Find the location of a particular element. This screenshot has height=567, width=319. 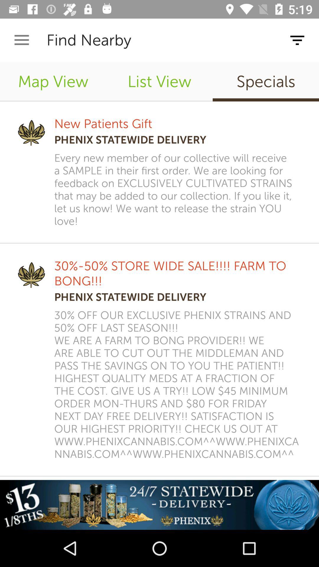

turn off the app to the left of the find nearby is located at coordinates (22, 40).